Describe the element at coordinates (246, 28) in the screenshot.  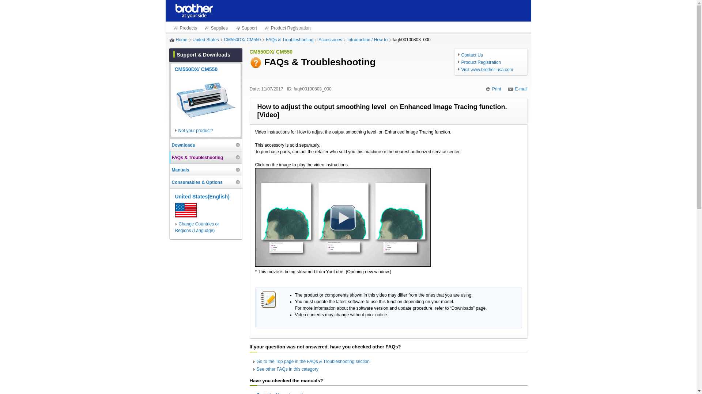
I see `Support` at that location.